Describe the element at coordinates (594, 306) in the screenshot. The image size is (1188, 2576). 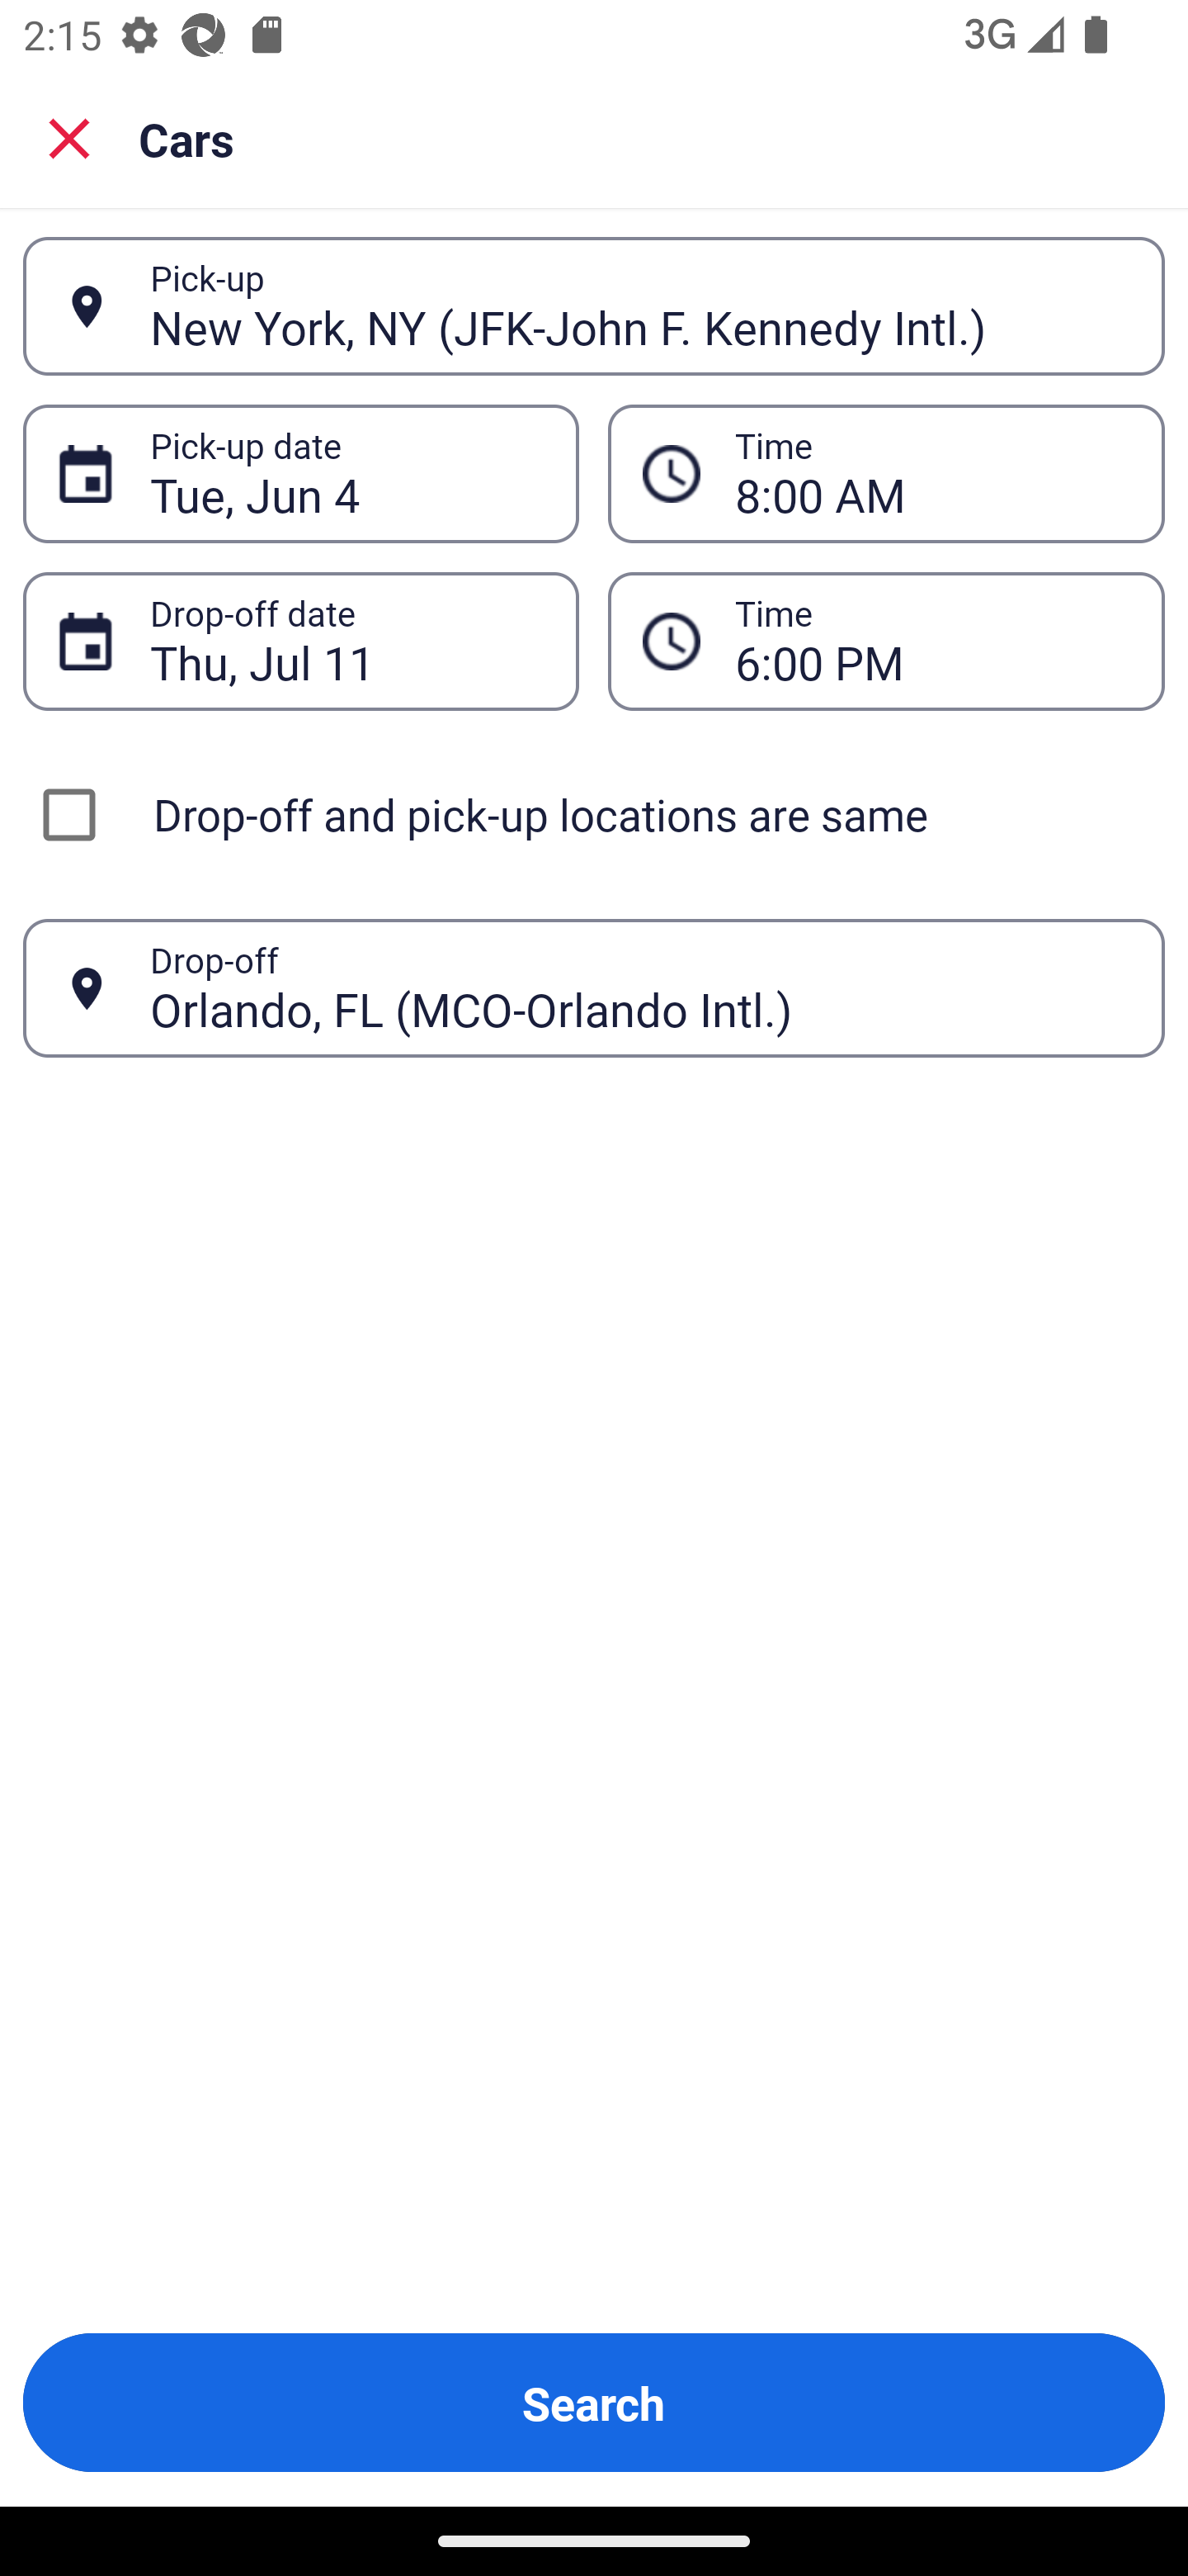
I see `New York, NY (JFK-John F. Kennedy Intl.) Pick-up` at that location.